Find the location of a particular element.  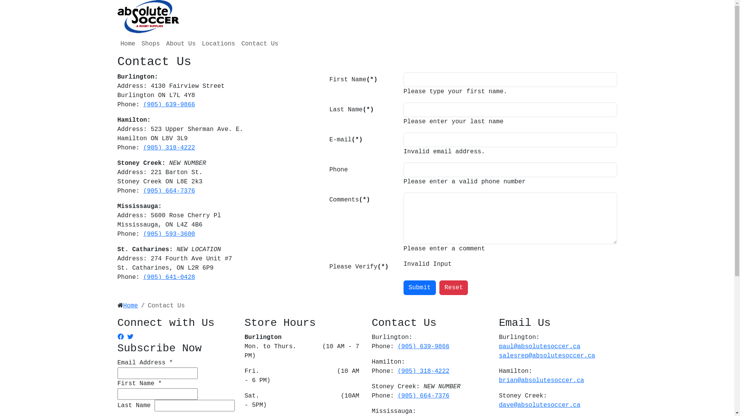

(905) 318-4222 is located at coordinates (424, 371).